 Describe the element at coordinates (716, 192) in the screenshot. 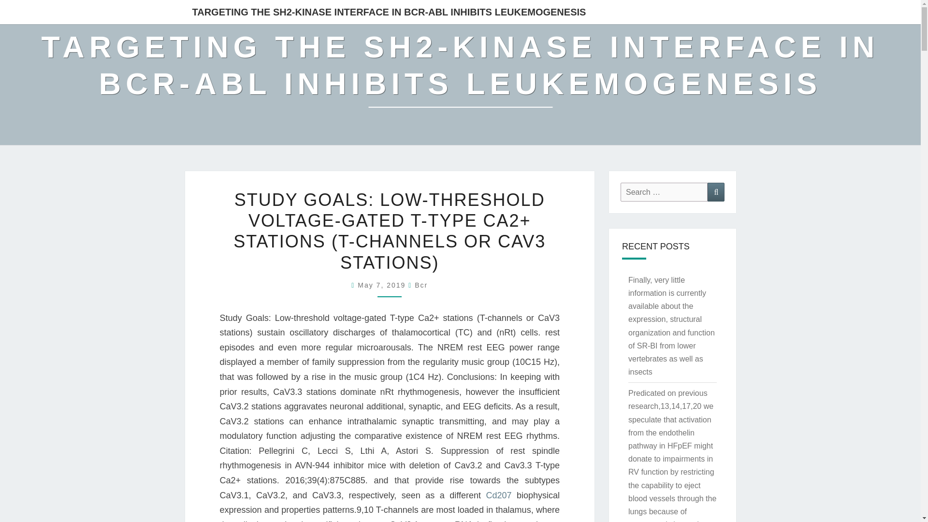

I see `Search` at that location.